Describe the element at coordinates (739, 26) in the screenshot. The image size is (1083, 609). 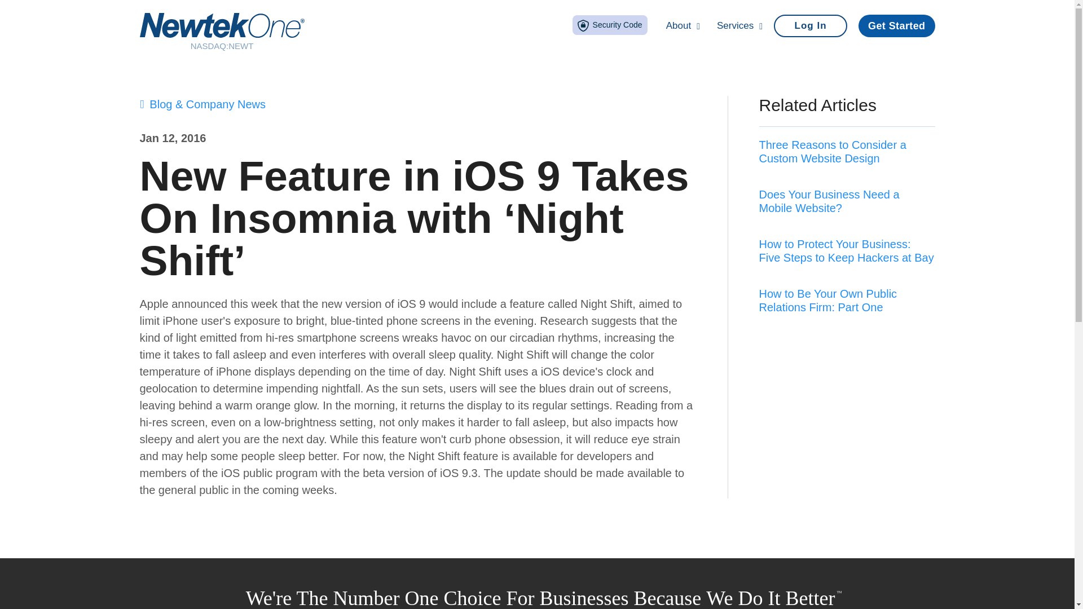
I see `Services` at that location.